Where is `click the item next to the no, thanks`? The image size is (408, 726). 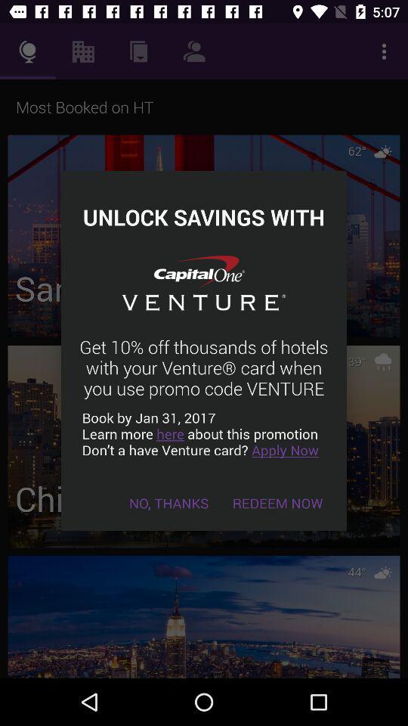 click the item next to the no, thanks is located at coordinates (278, 502).